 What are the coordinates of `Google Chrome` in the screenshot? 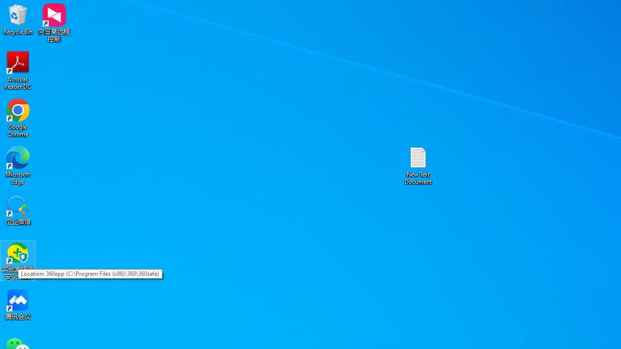 It's located at (18, 117).